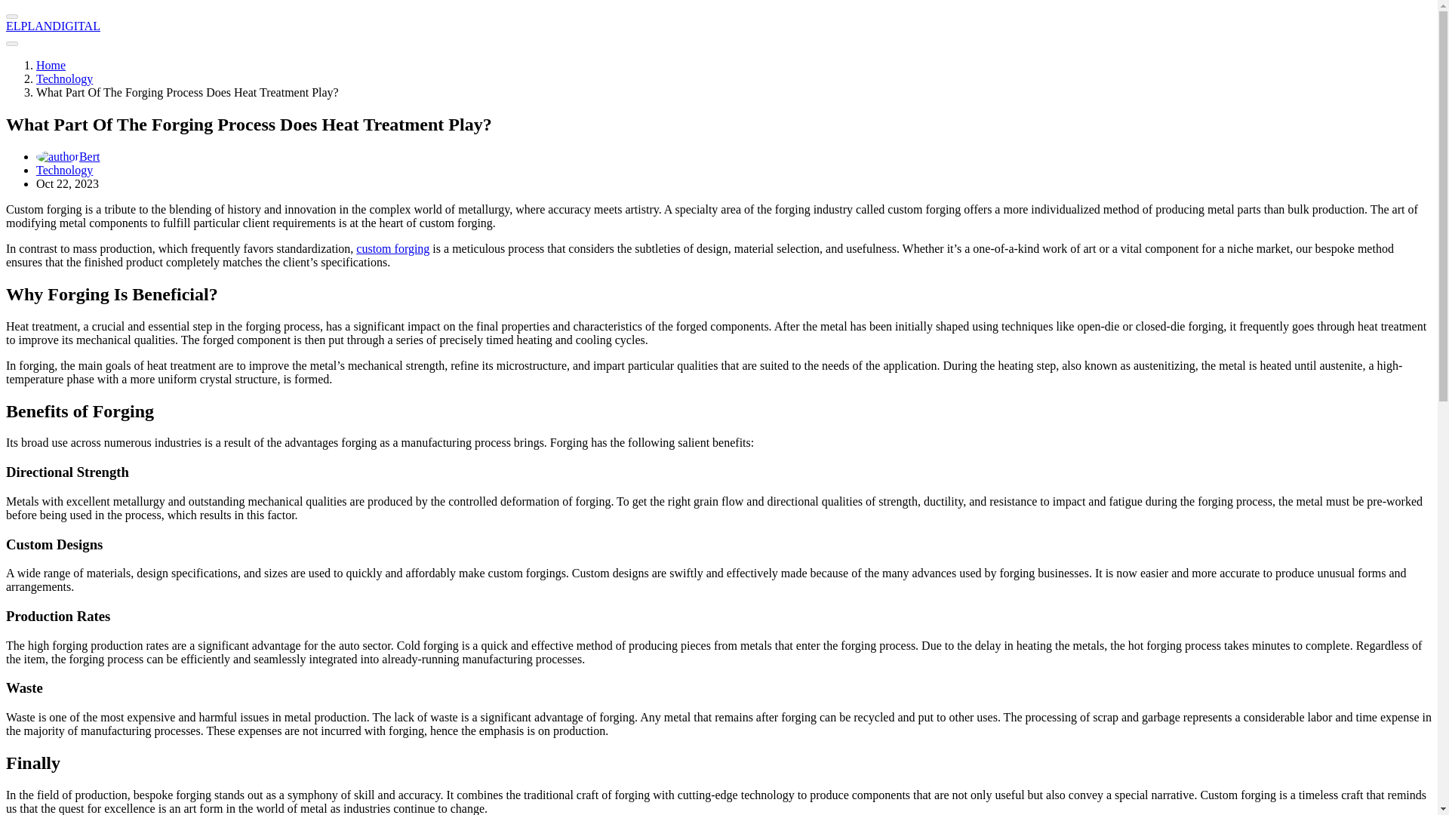 This screenshot has height=815, width=1449. I want to click on custom forging, so click(392, 248).